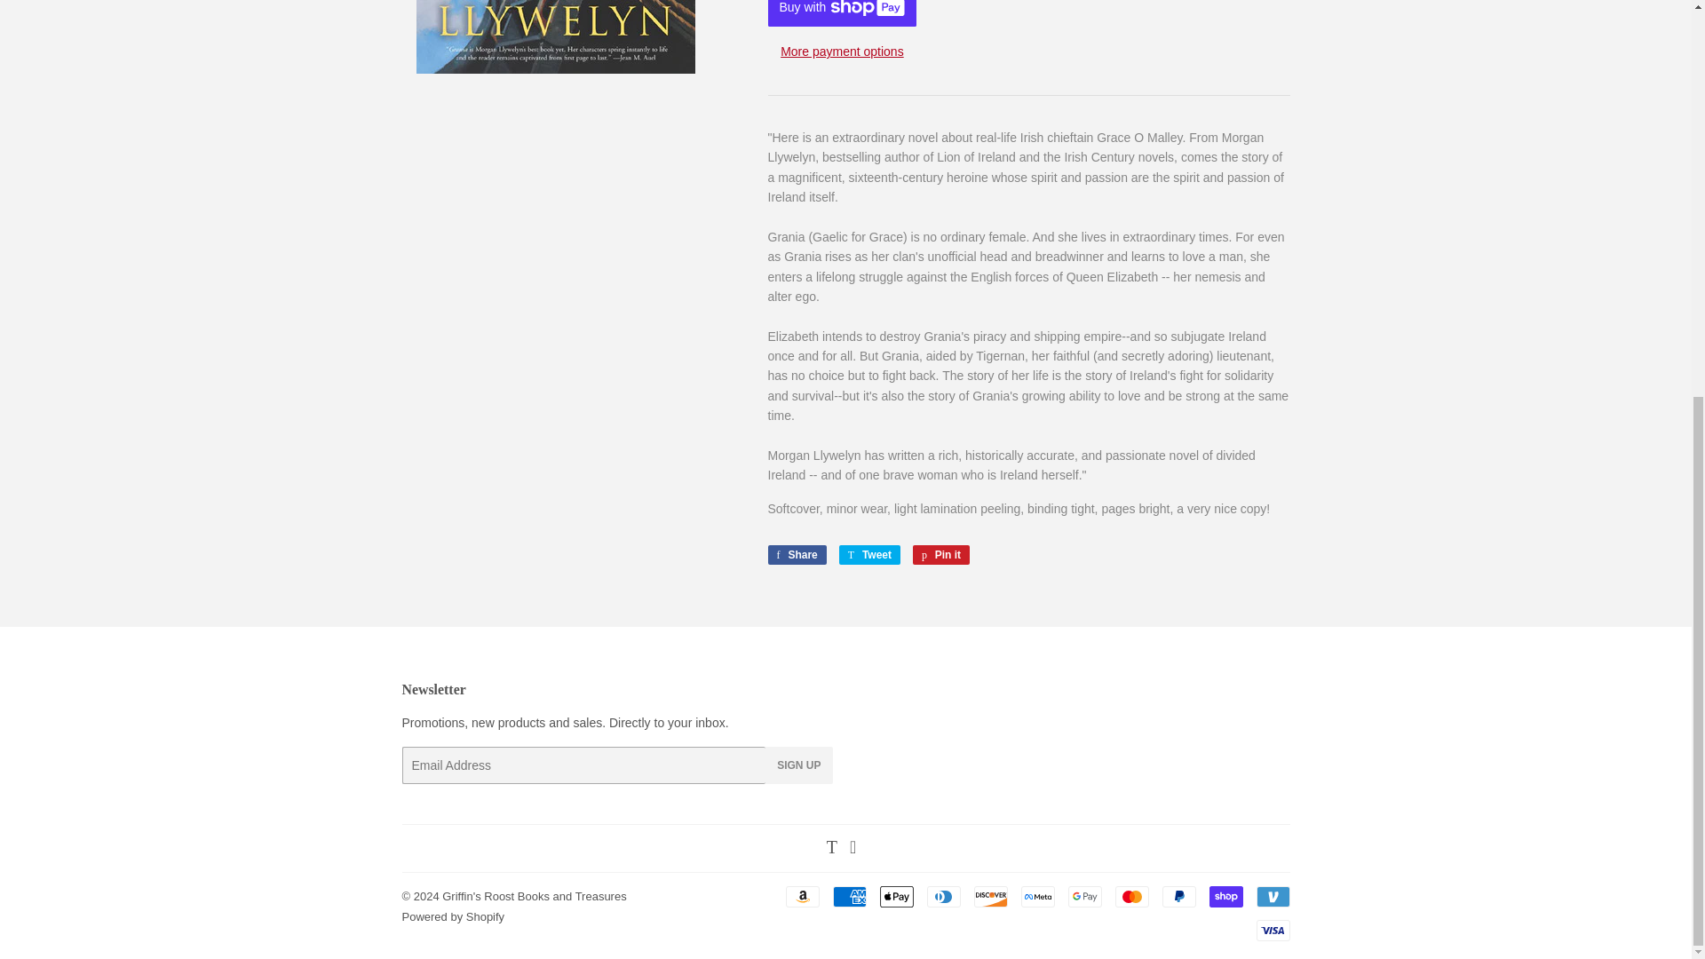  Describe the element at coordinates (868, 555) in the screenshot. I see `More payment options` at that location.